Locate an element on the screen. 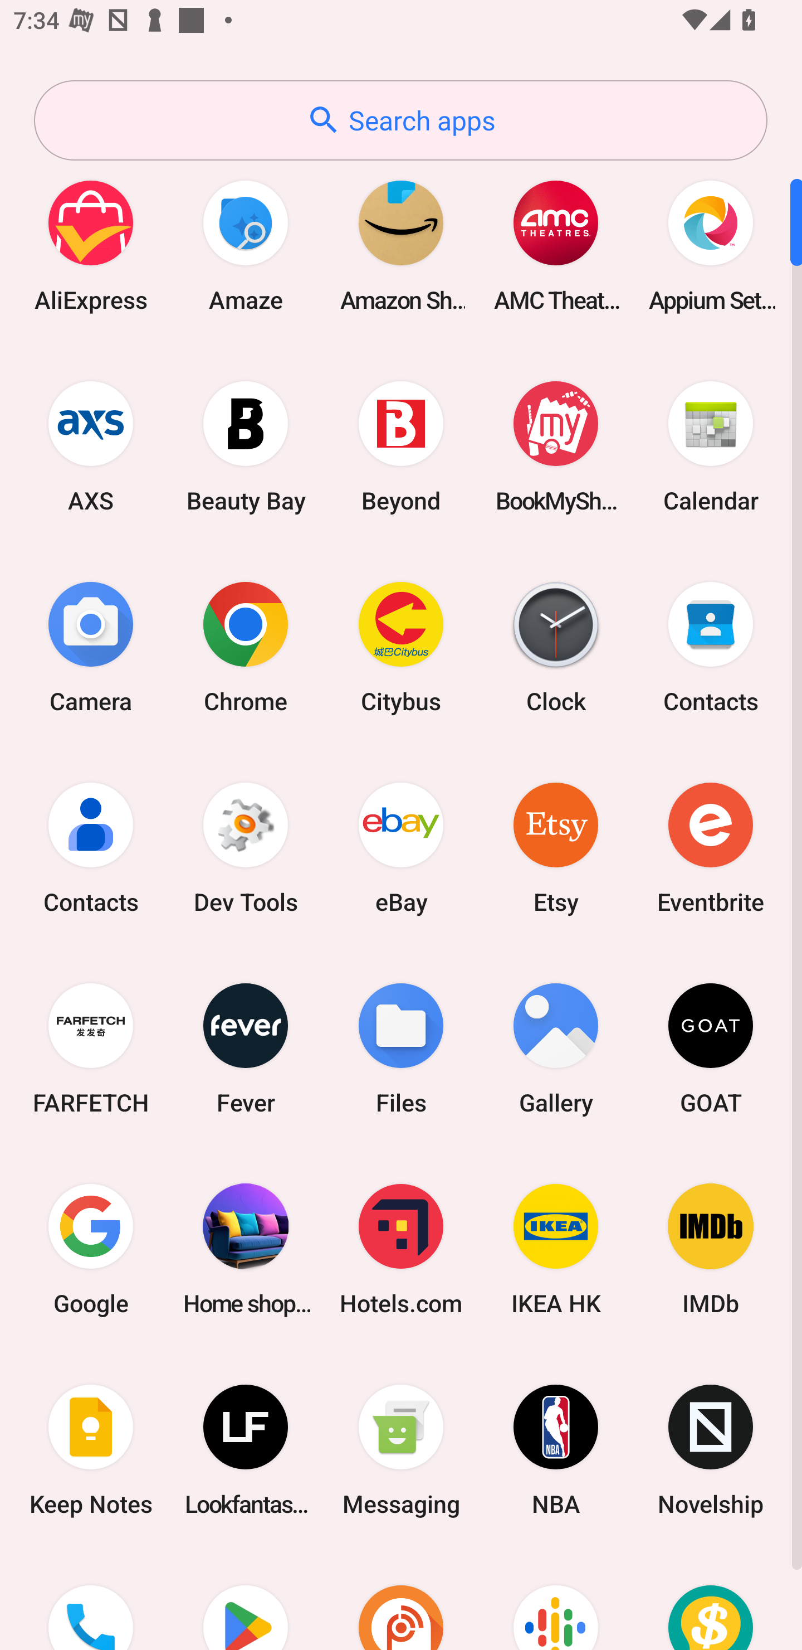  Novelship is located at coordinates (711, 1450).